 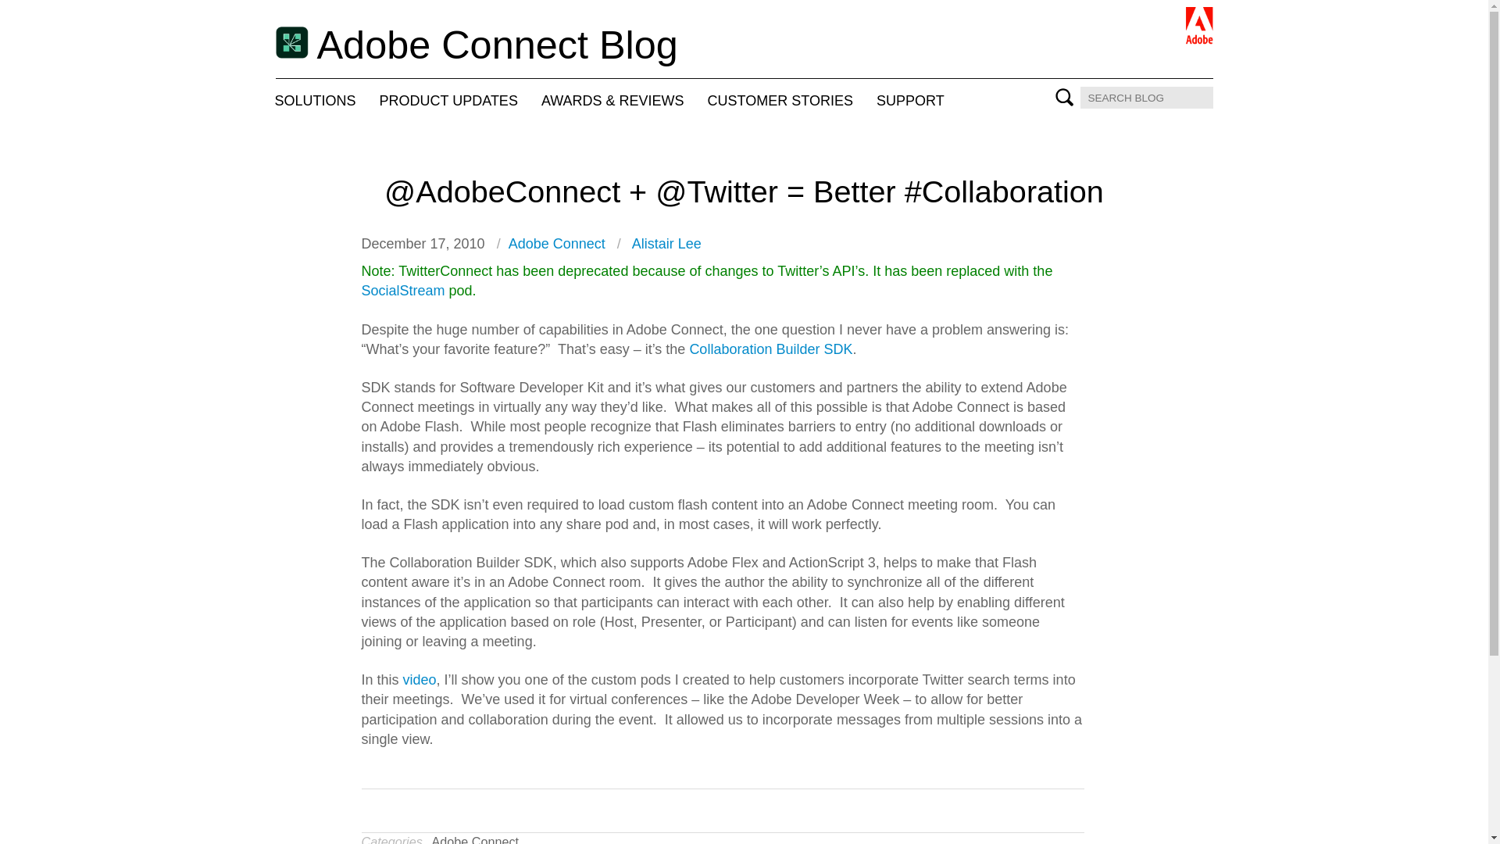 I want to click on Adobe Connect, so click(x=556, y=244).